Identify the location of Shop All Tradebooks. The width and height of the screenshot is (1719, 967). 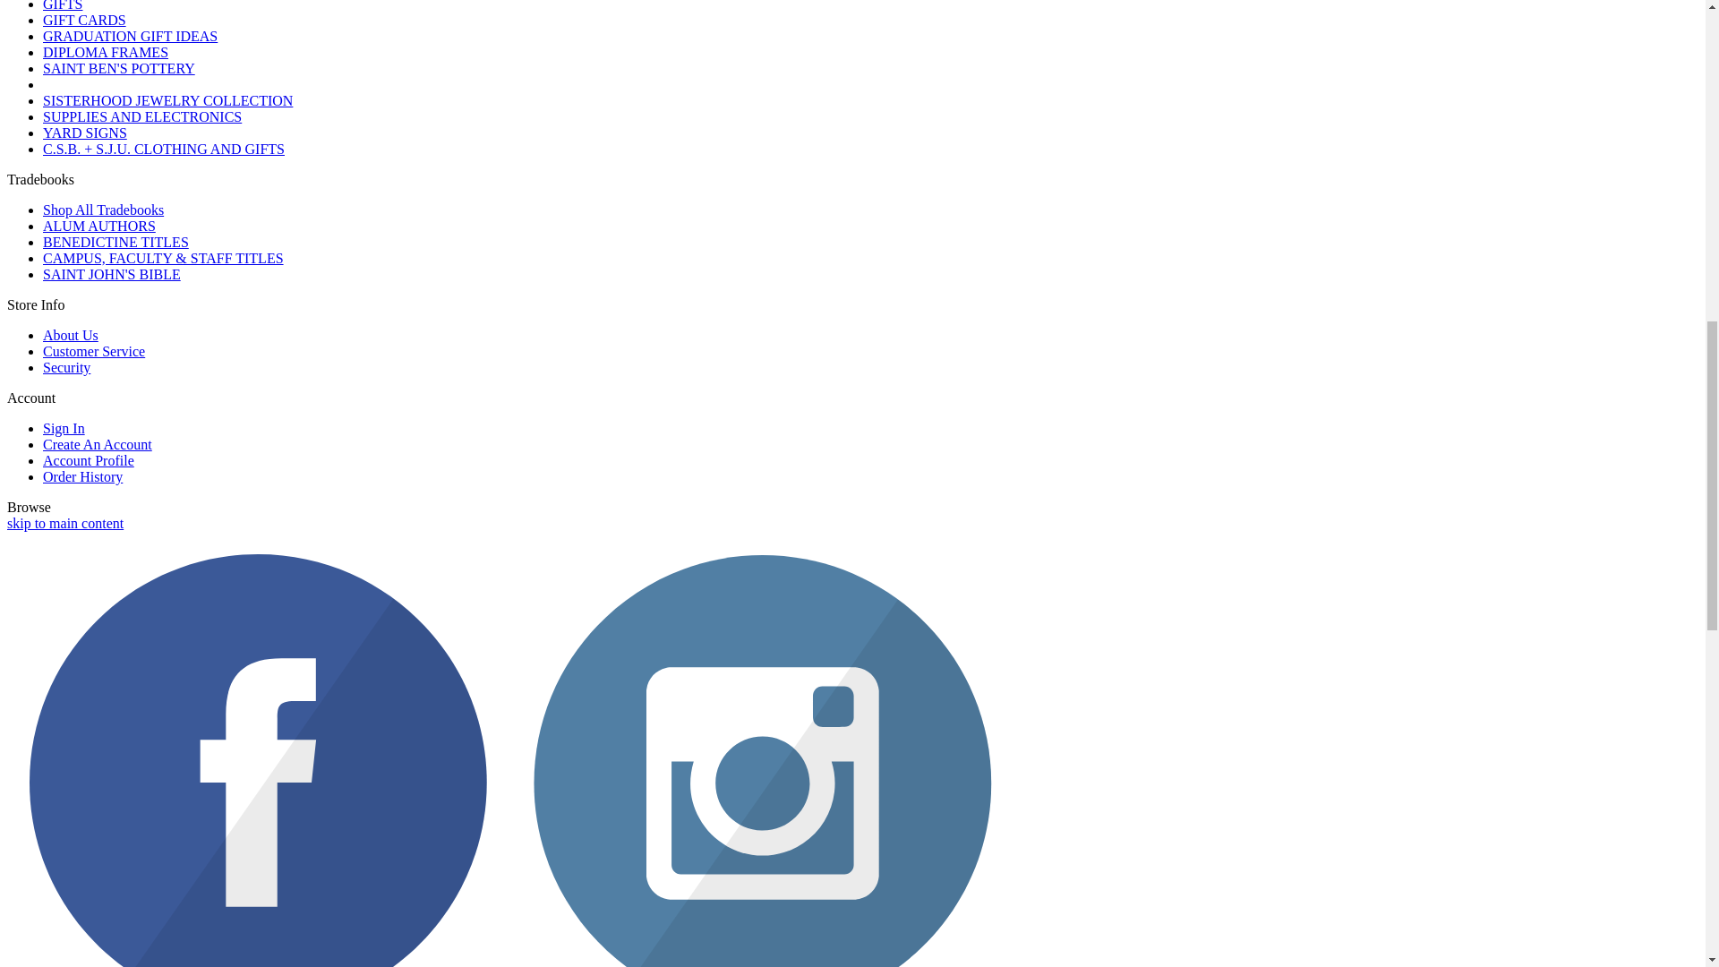
(103, 210).